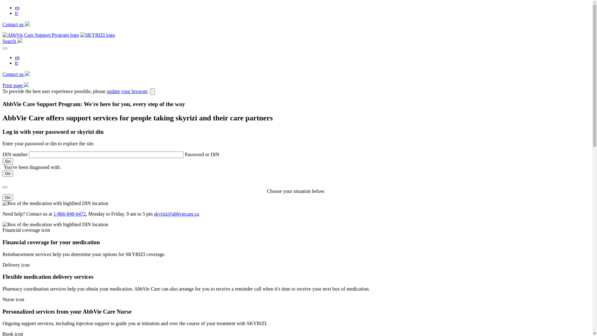  What do you see at coordinates (8, 174) in the screenshot?
I see `Go` at bounding box center [8, 174].